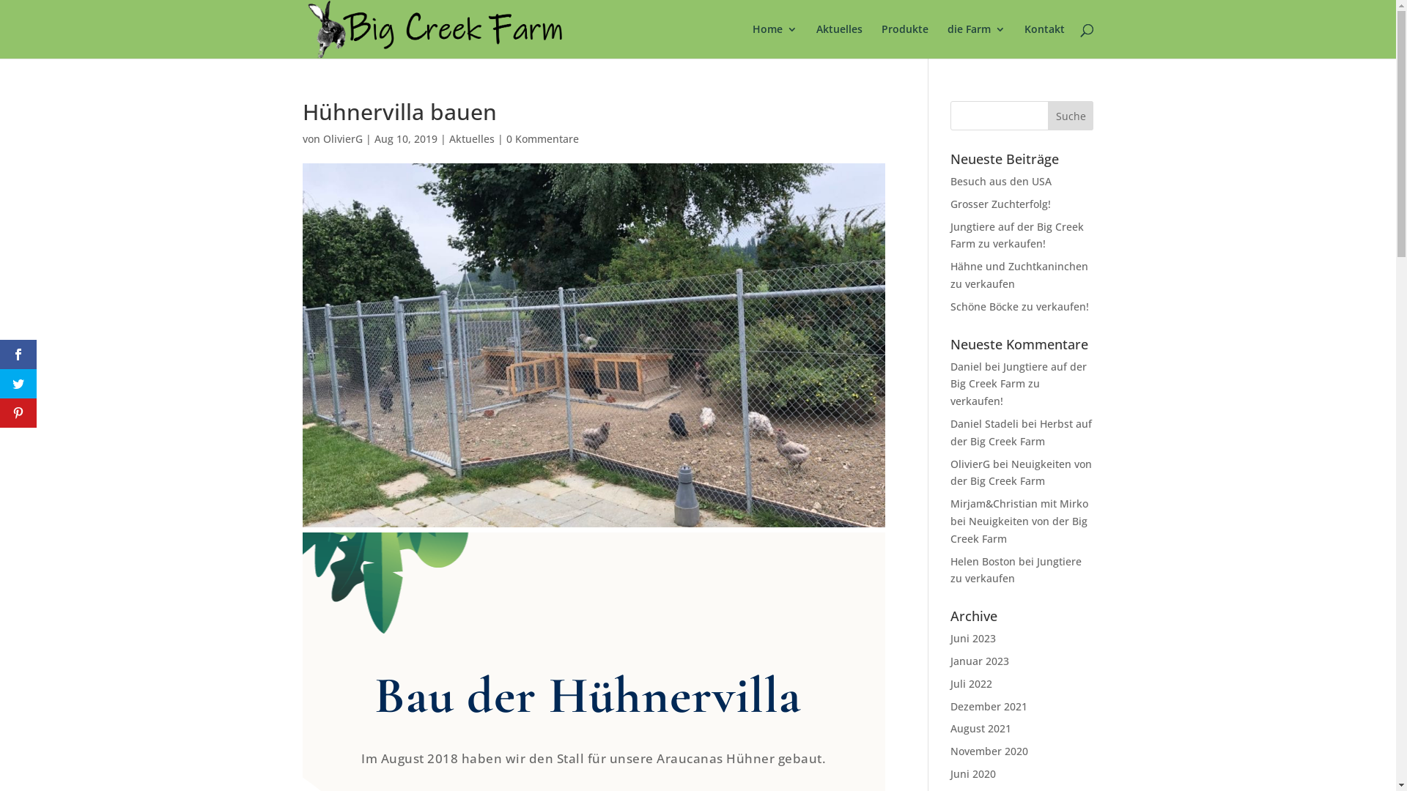  Describe the element at coordinates (989, 751) in the screenshot. I see `November 2020` at that location.